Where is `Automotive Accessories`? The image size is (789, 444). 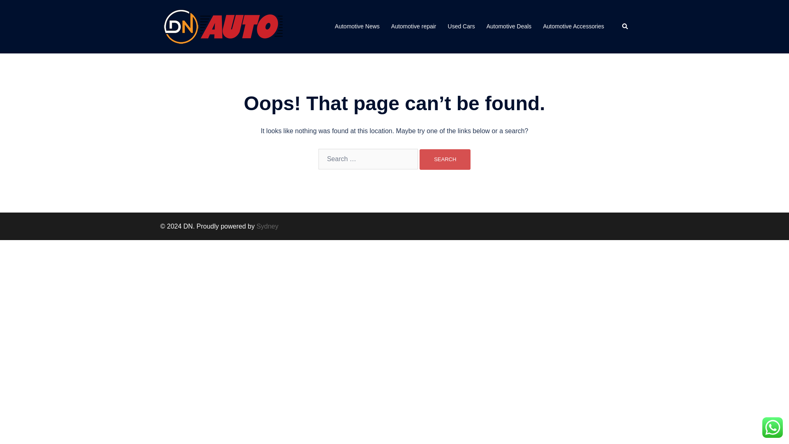 Automotive Accessories is located at coordinates (573, 26).